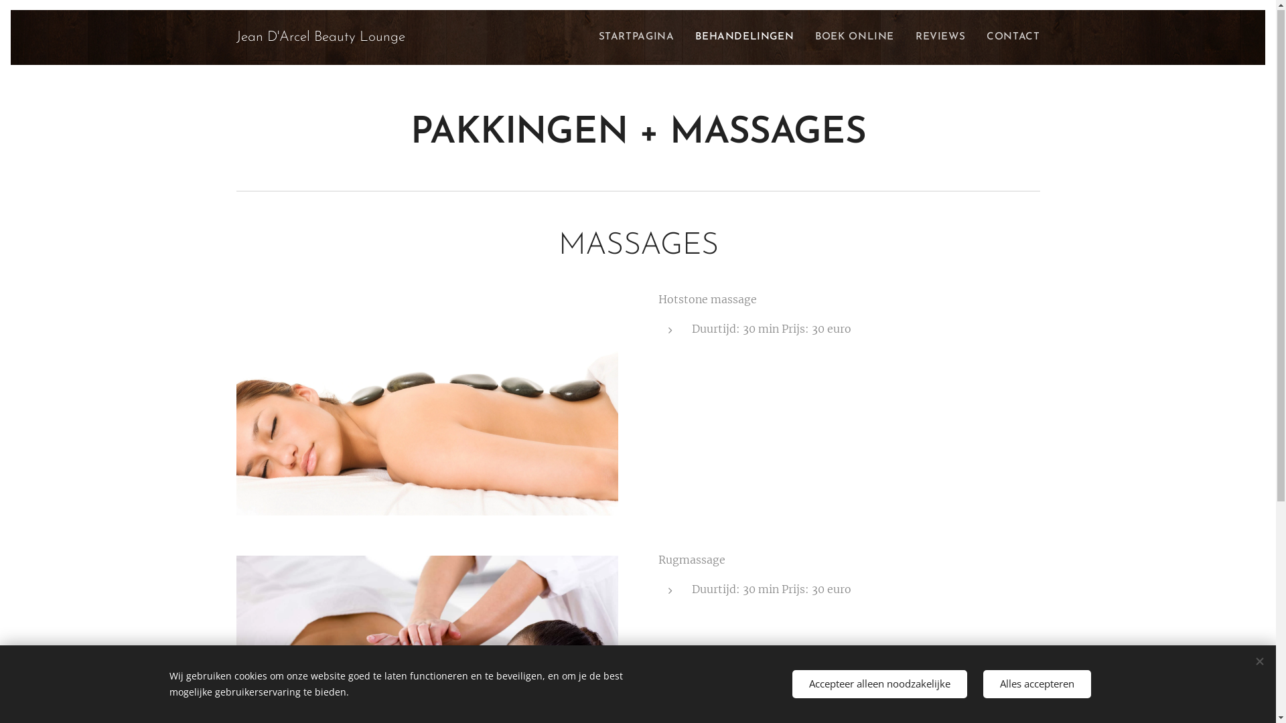 Image resolution: width=1286 pixels, height=723 pixels. Describe the element at coordinates (640, 38) in the screenshot. I see `STARTPAGINA` at that location.